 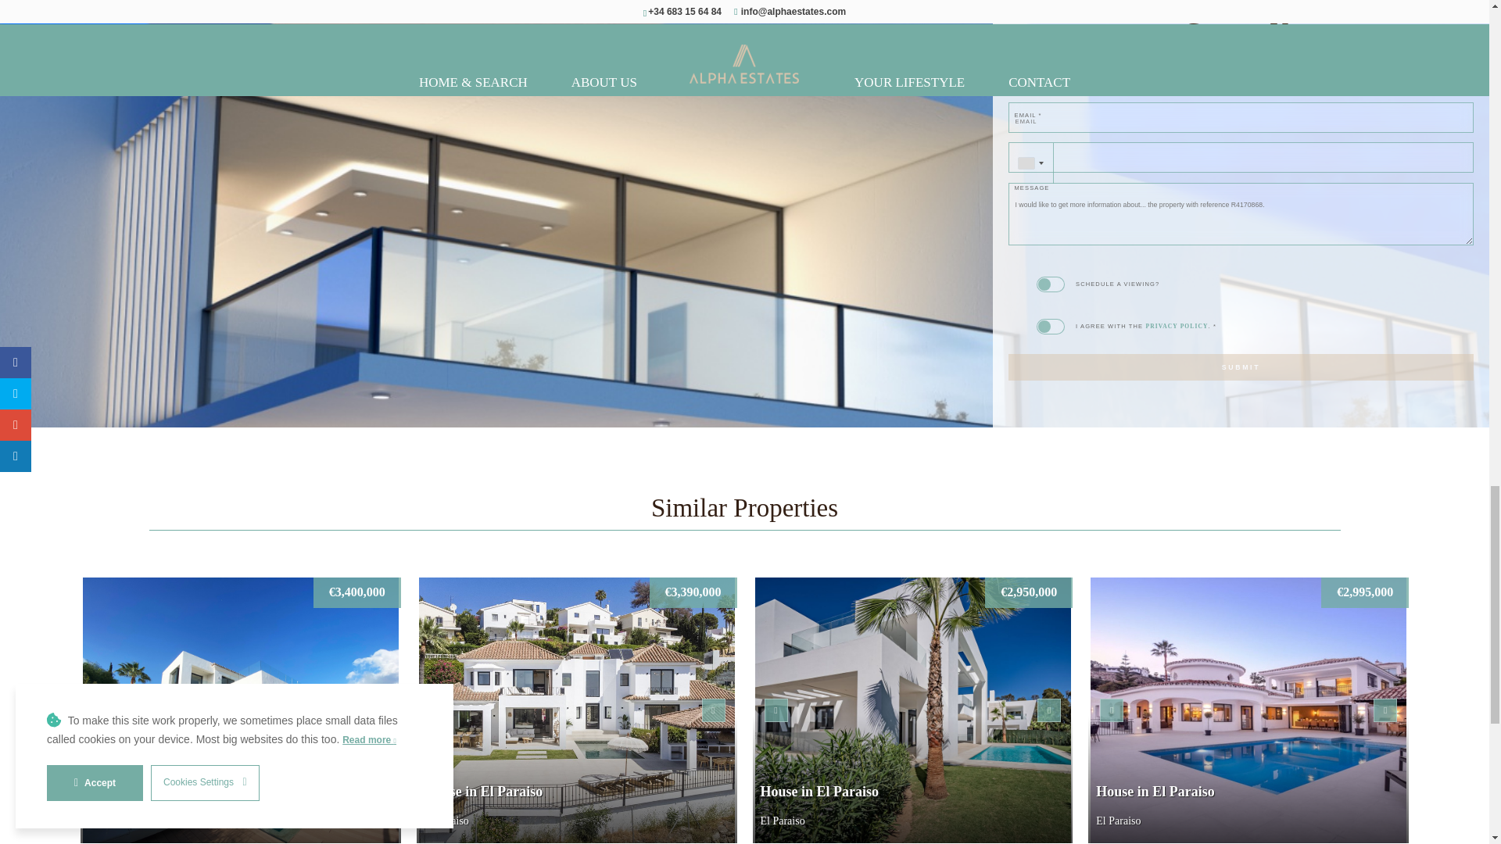 I want to click on Price, so click(x=693, y=592).